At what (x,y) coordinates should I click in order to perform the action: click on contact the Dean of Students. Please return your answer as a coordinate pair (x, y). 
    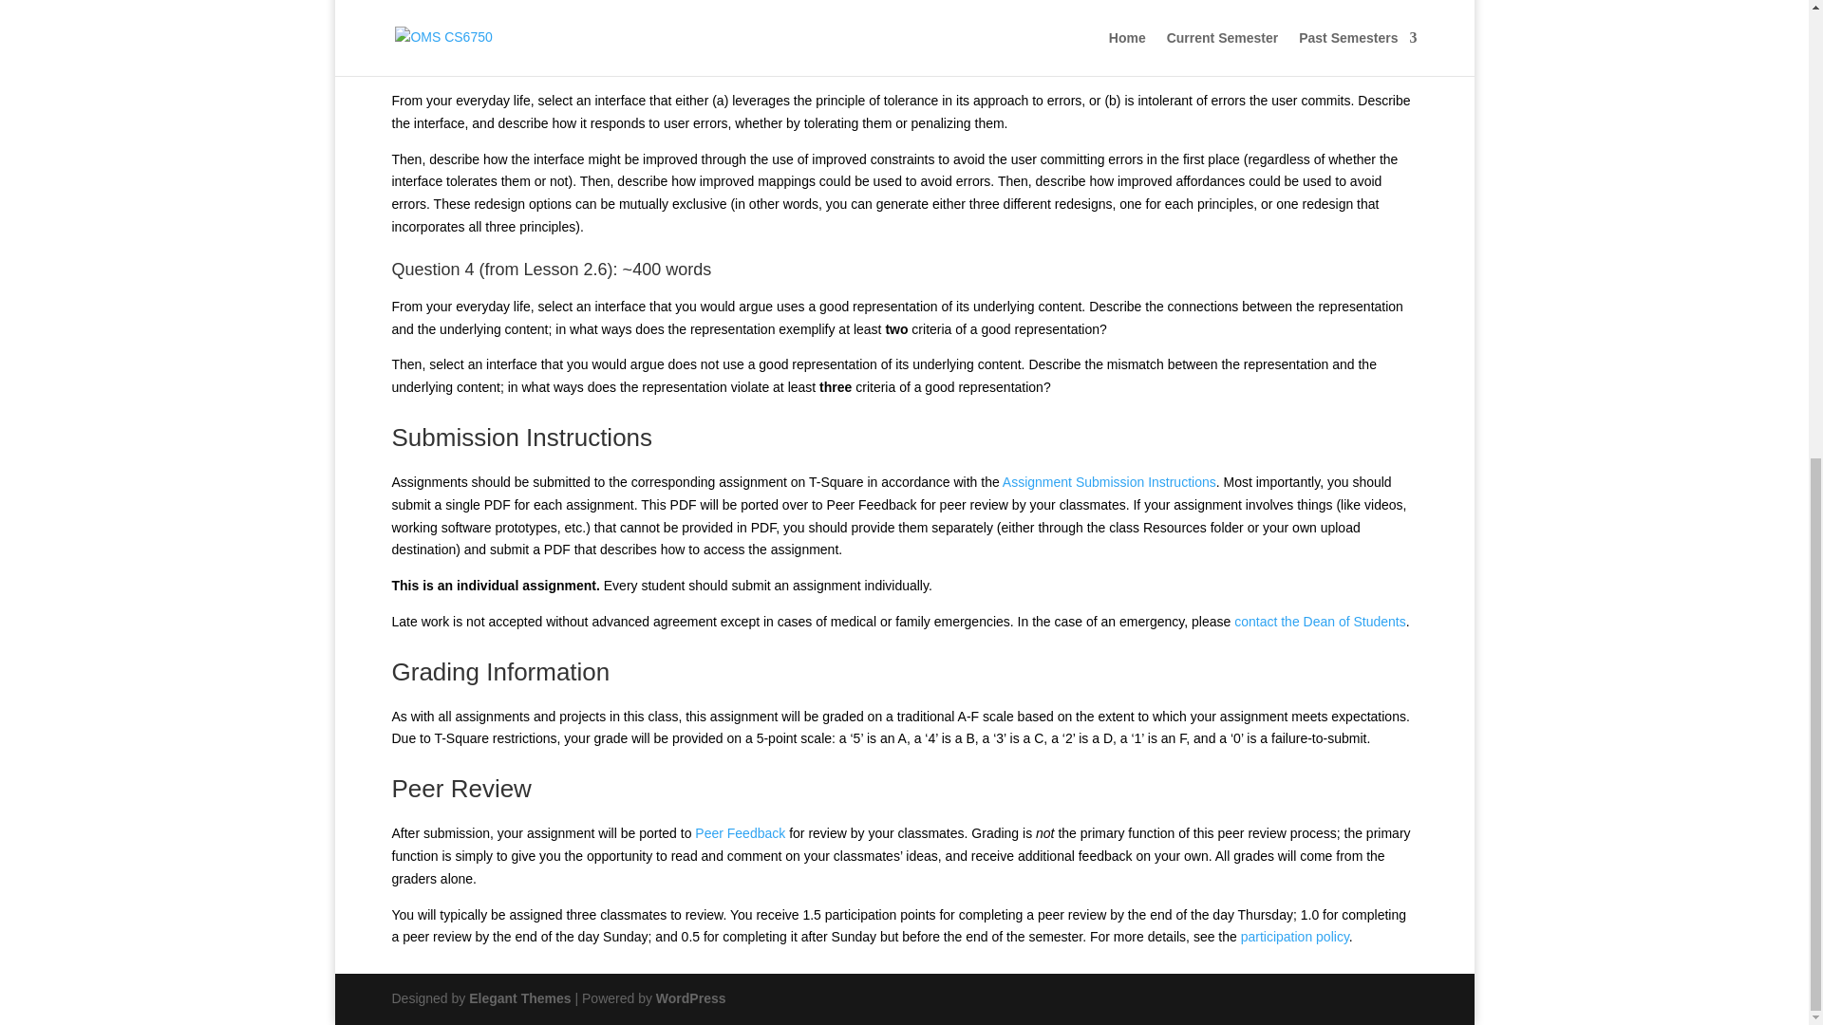
    Looking at the image, I should click on (1320, 621).